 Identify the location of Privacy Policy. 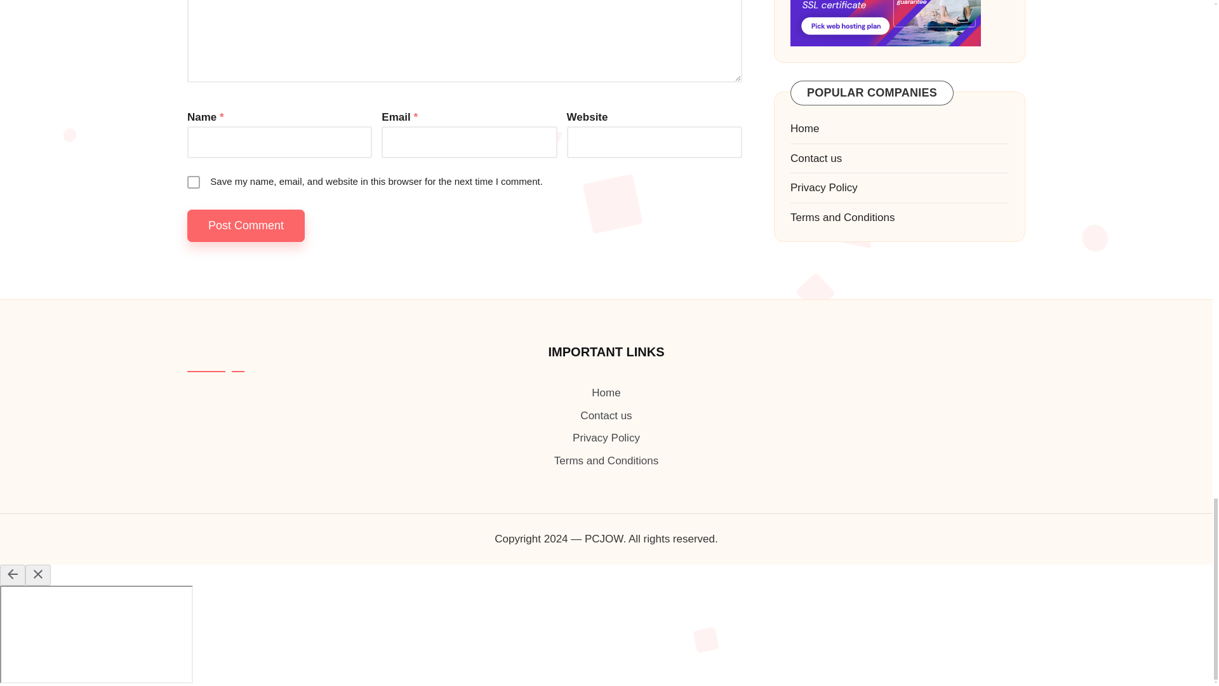
(606, 438).